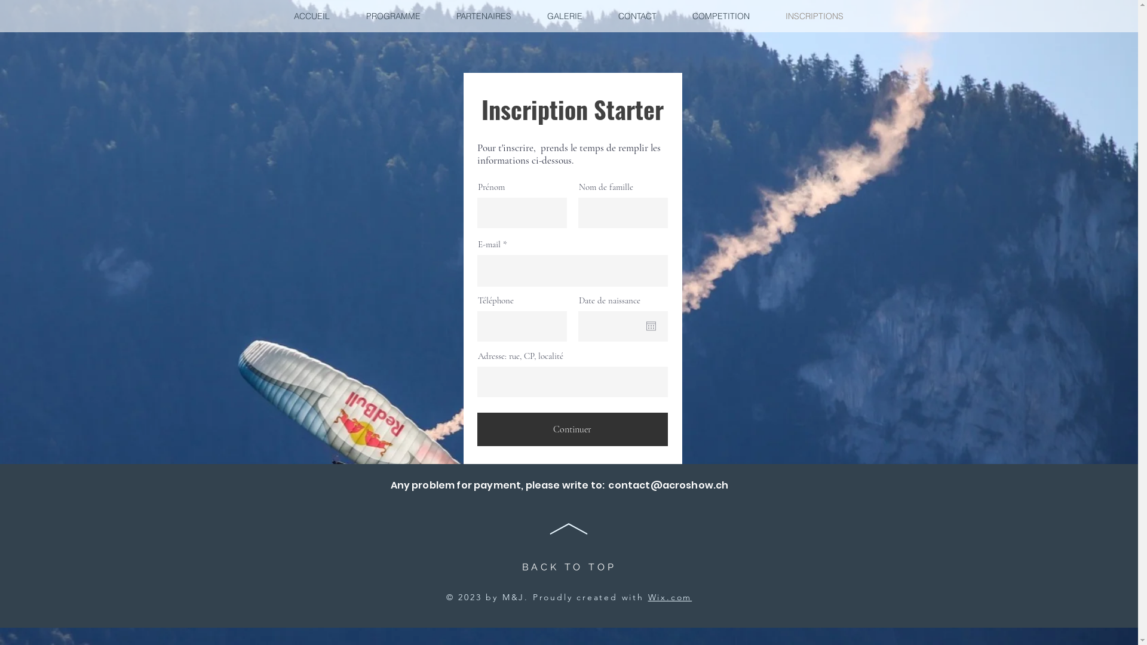  Describe the element at coordinates (814, 16) in the screenshot. I see `INSCRIPTIONS` at that location.